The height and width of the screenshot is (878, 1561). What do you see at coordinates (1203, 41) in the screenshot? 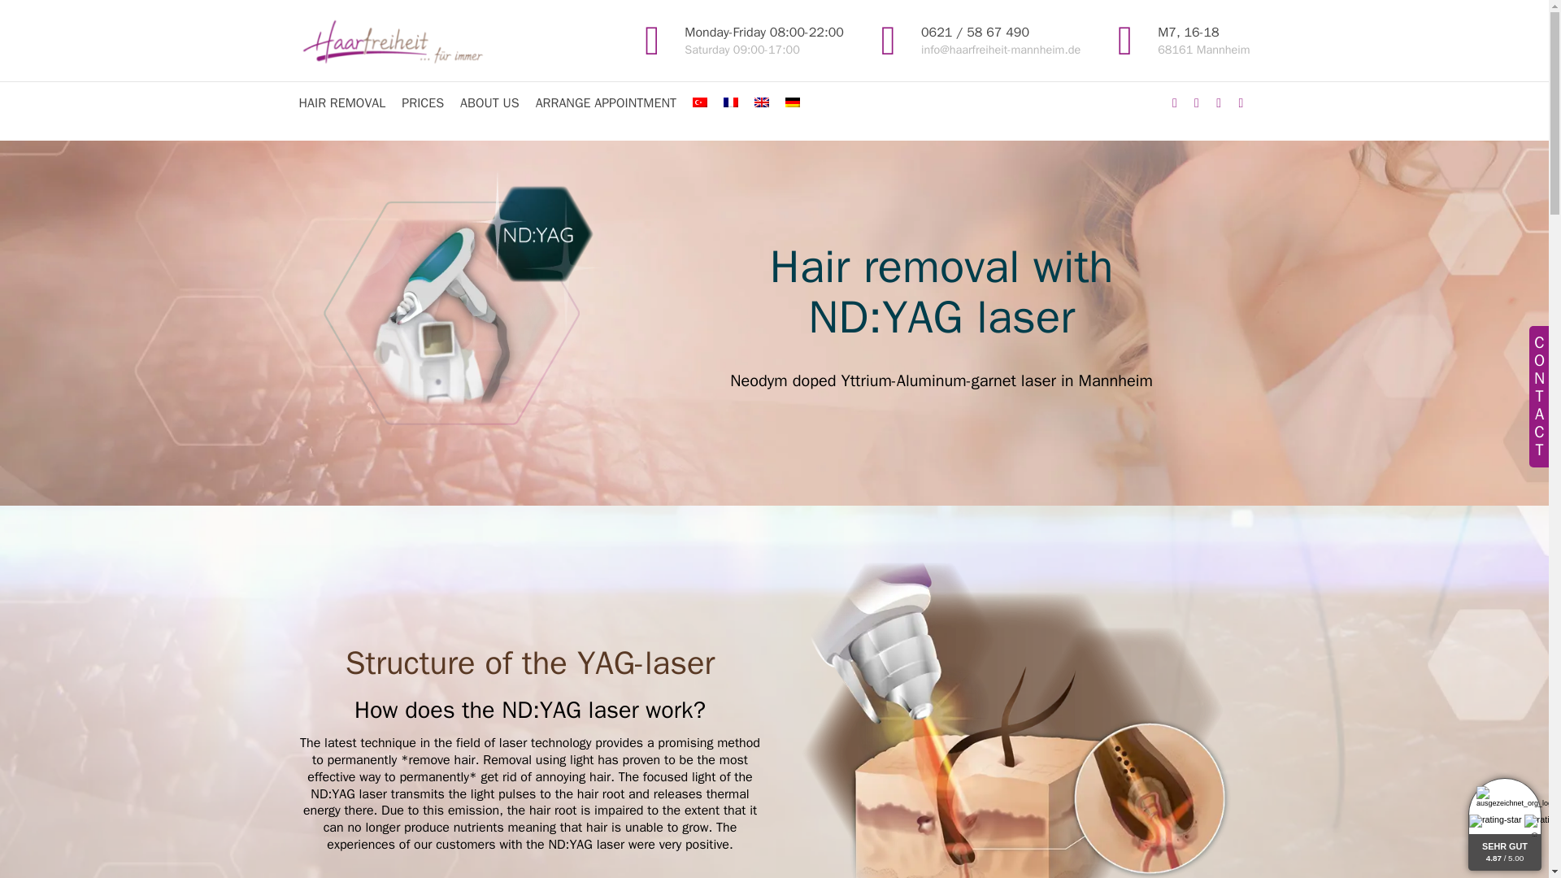
I see `Instagram` at bounding box center [1203, 41].